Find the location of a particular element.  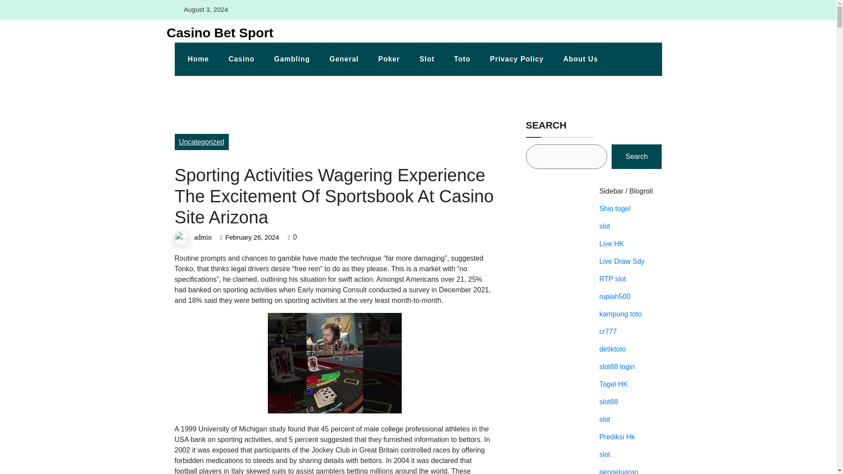

RTP slot is located at coordinates (613, 279).